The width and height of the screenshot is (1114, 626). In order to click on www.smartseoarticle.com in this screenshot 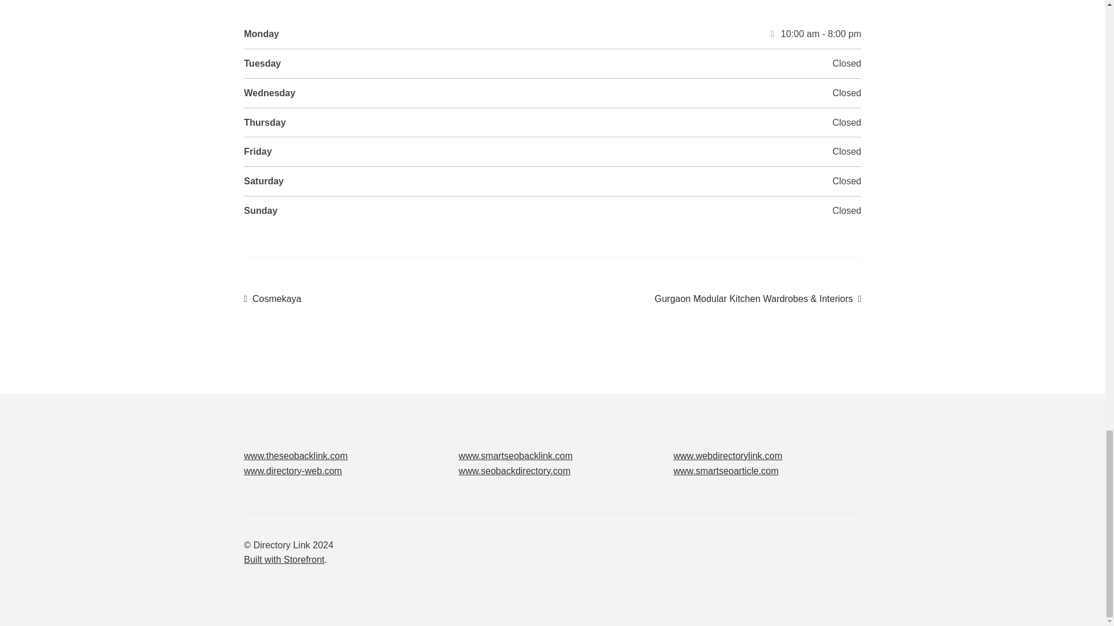, I will do `click(273, 299)`.